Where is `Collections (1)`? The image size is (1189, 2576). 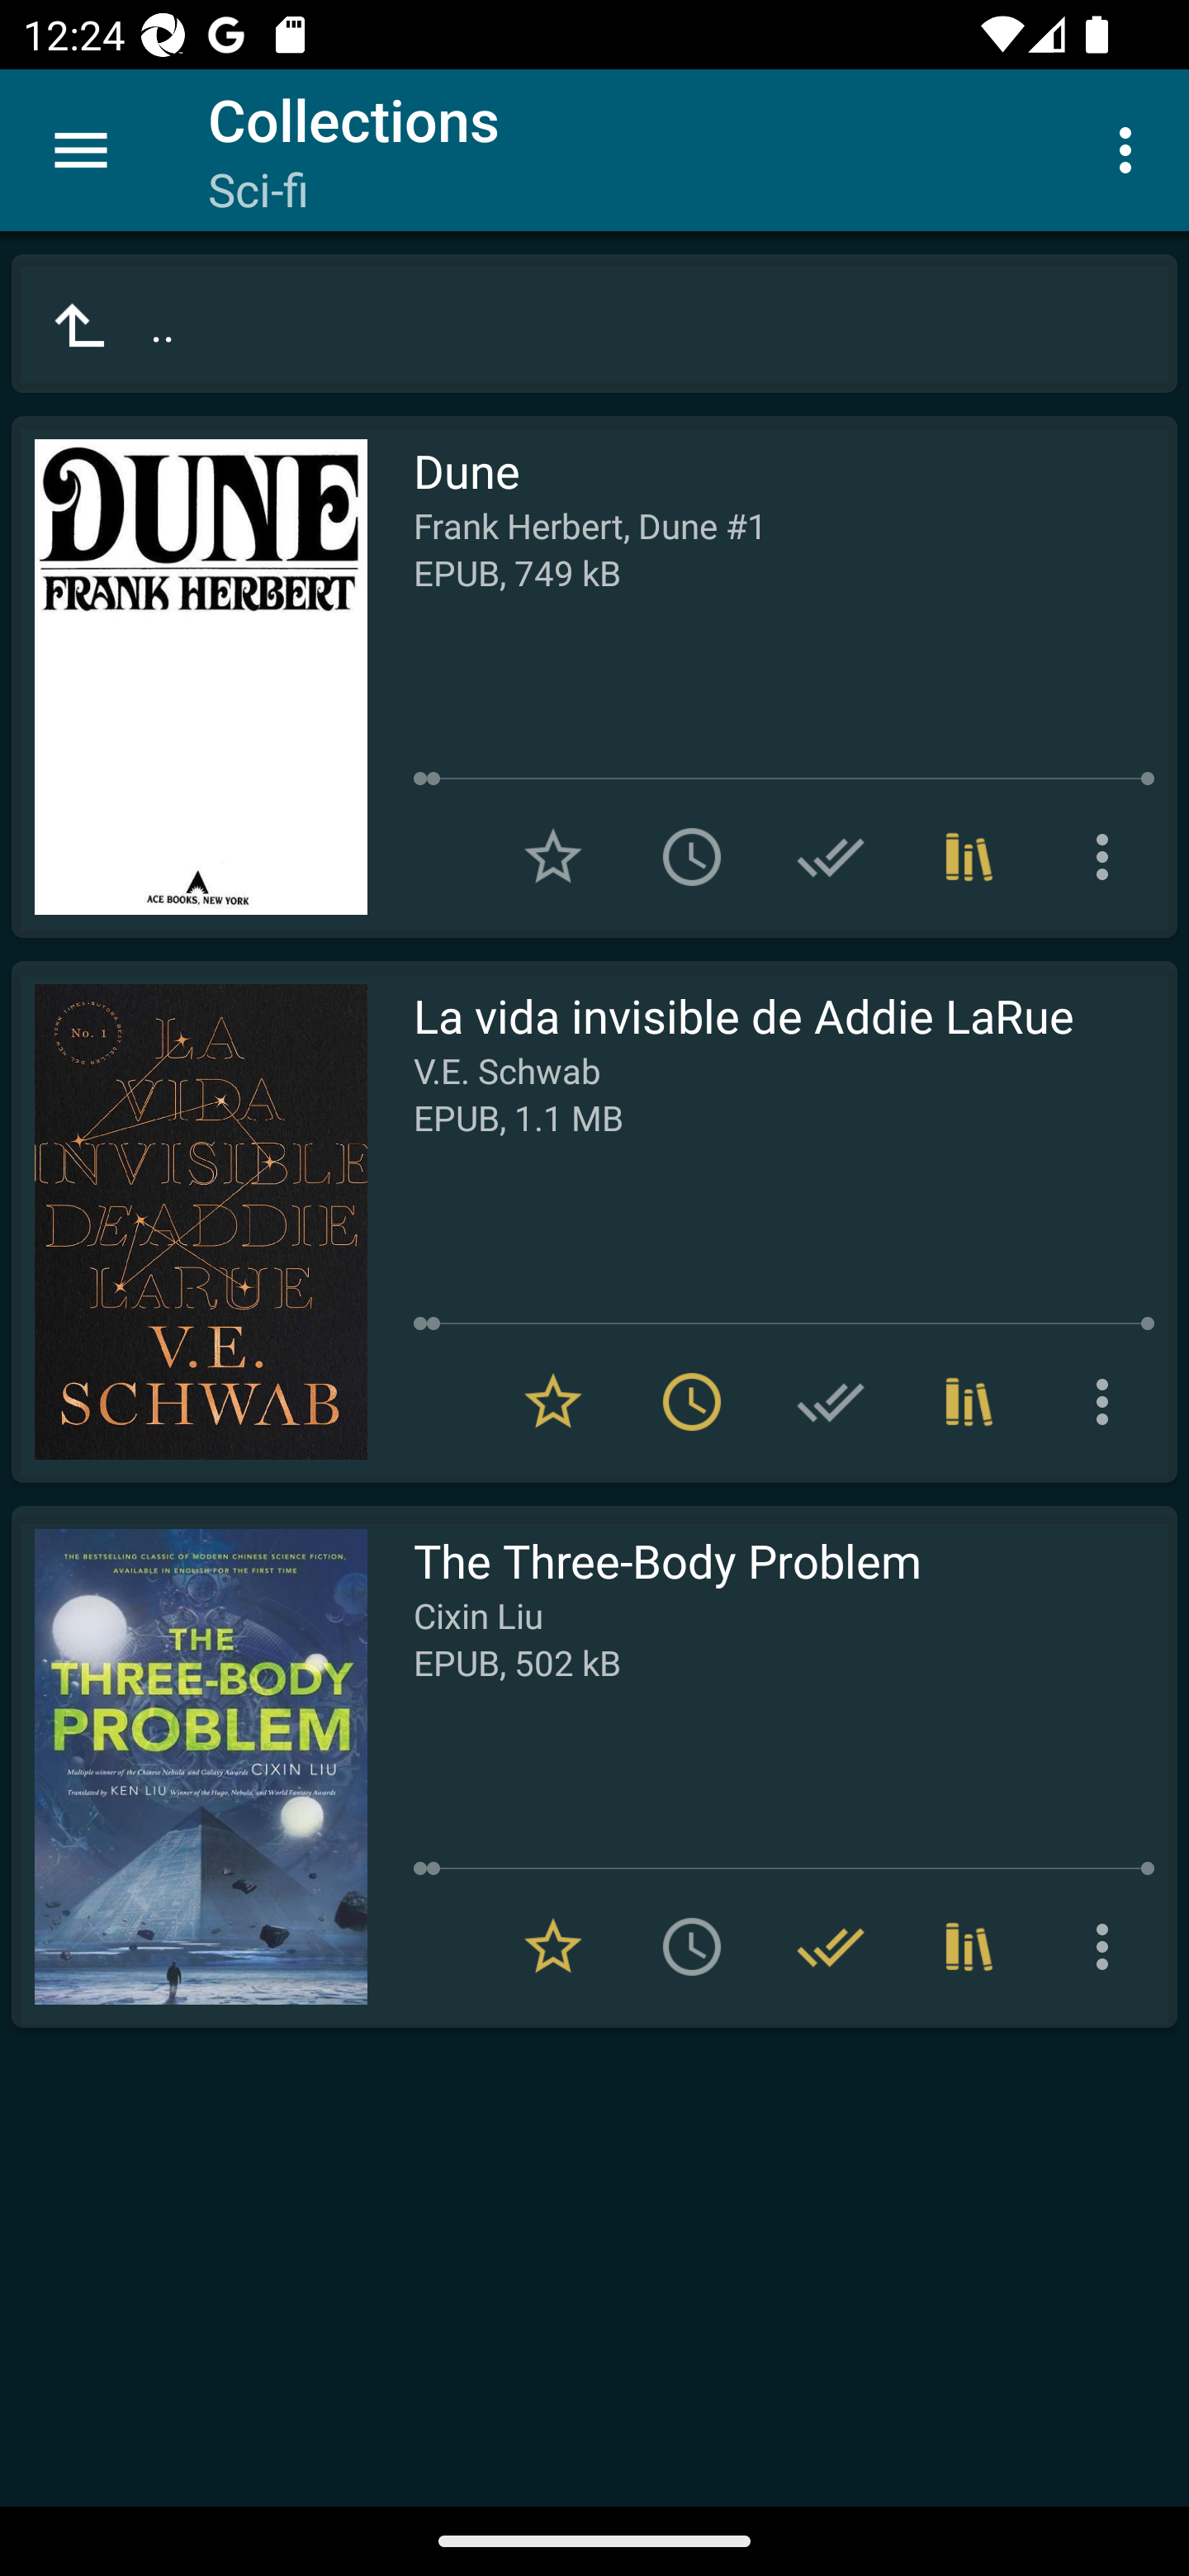
Collections (1) is located at coordinates (969, 857).